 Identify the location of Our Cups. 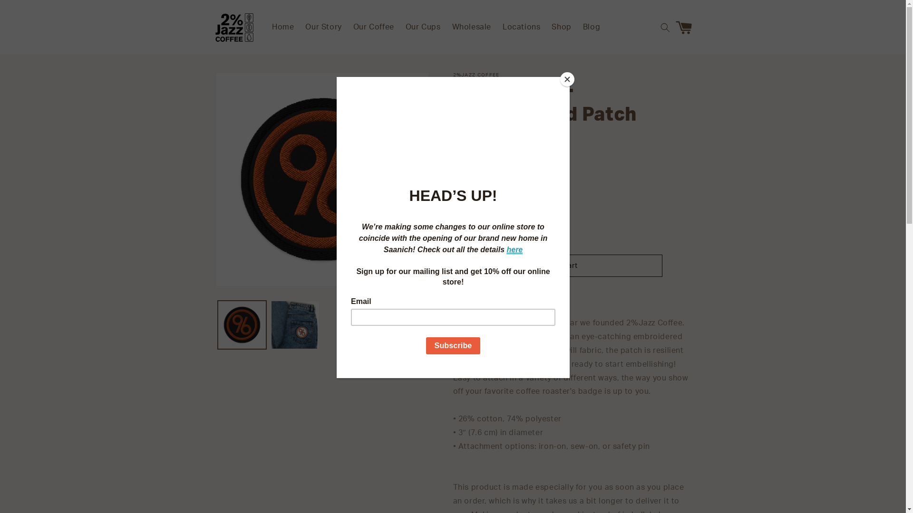
(423, 28).